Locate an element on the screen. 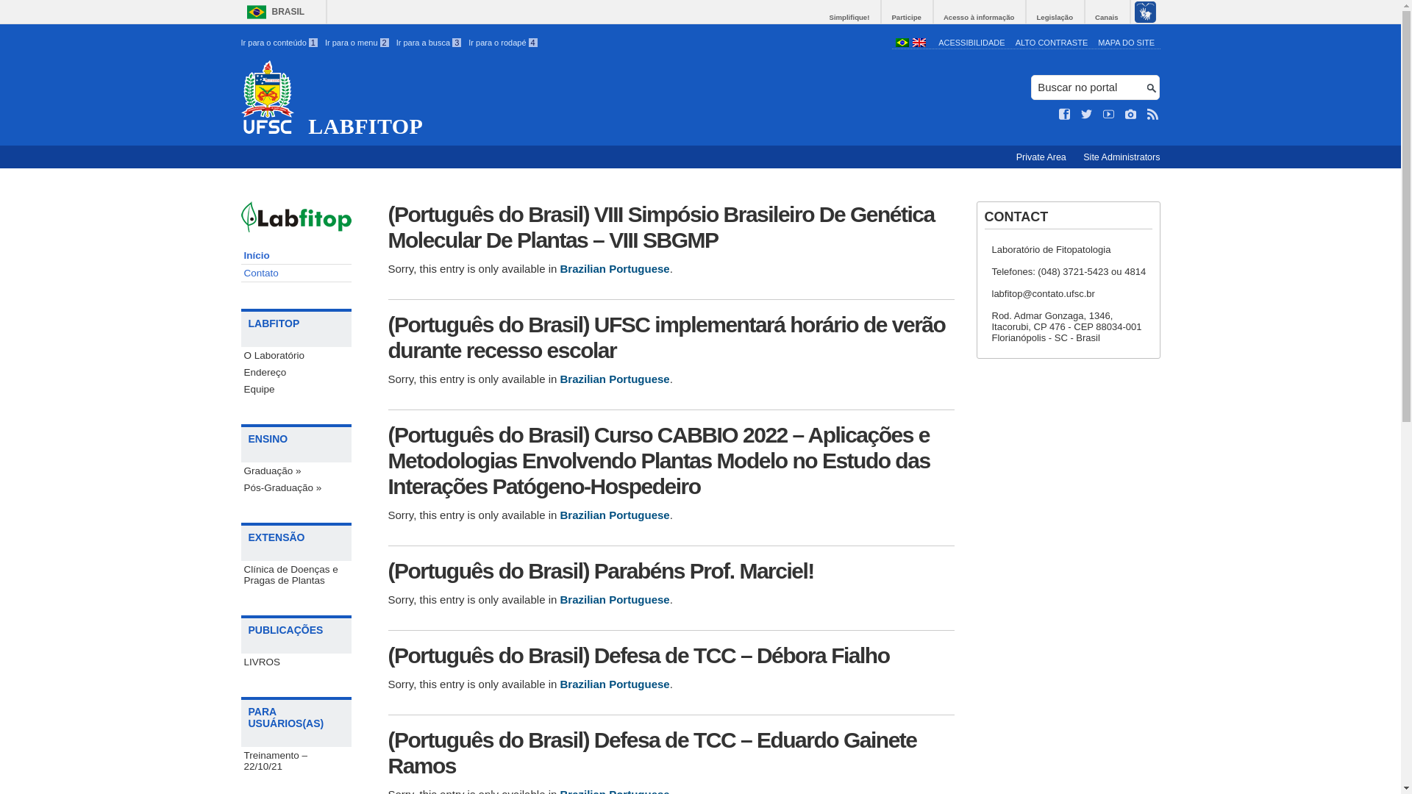 This screenshot has width=1412, height=794. Brazilian Portuguese is located at coordinates (615, 379).